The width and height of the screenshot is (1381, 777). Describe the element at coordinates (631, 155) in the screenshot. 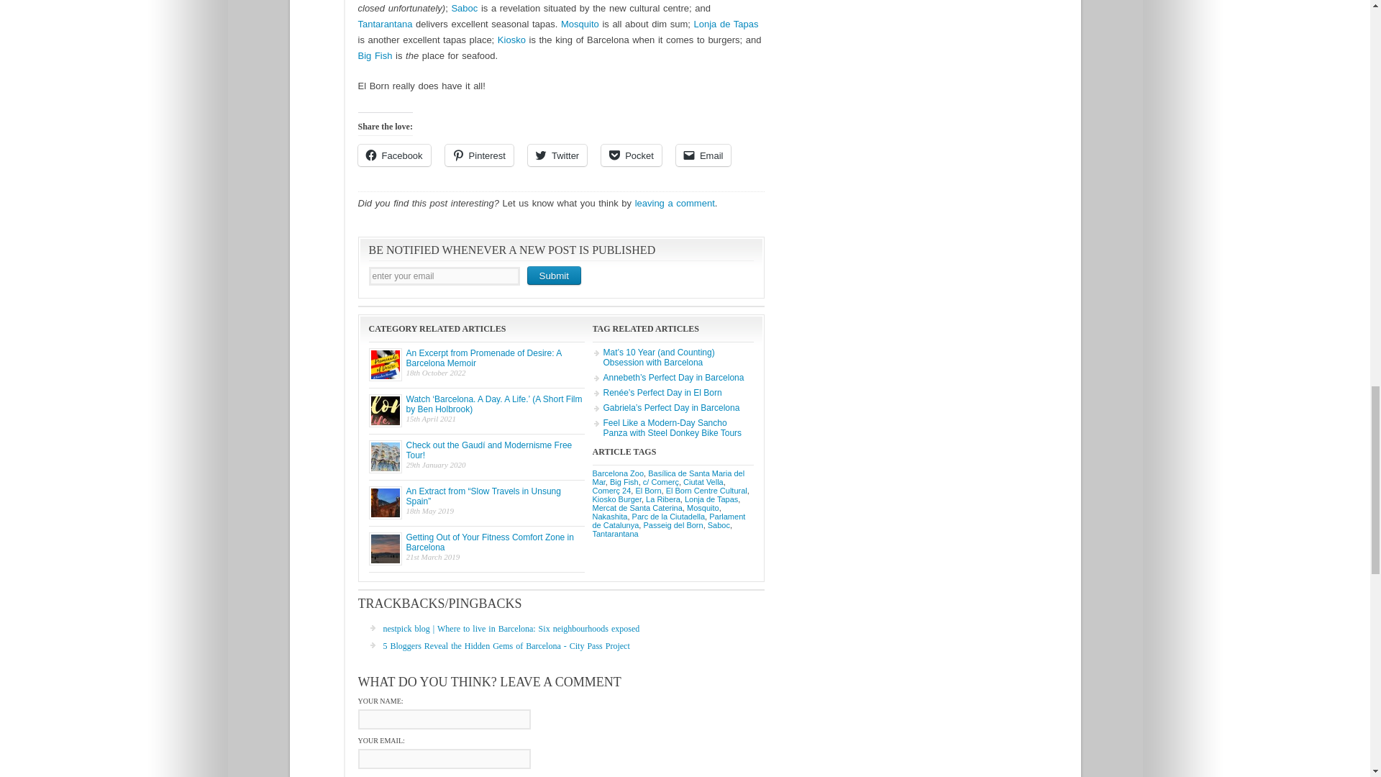

I see `Pocket` at that location.